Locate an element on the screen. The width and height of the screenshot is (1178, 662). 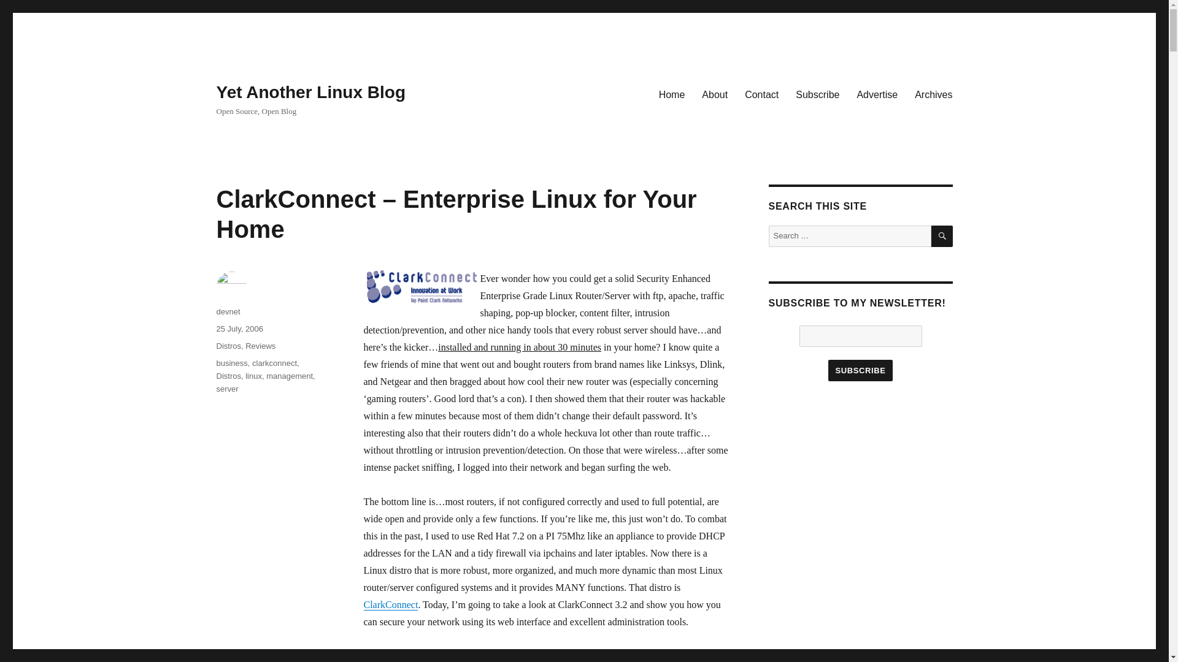
Archives is located at coordinates (933, 94).